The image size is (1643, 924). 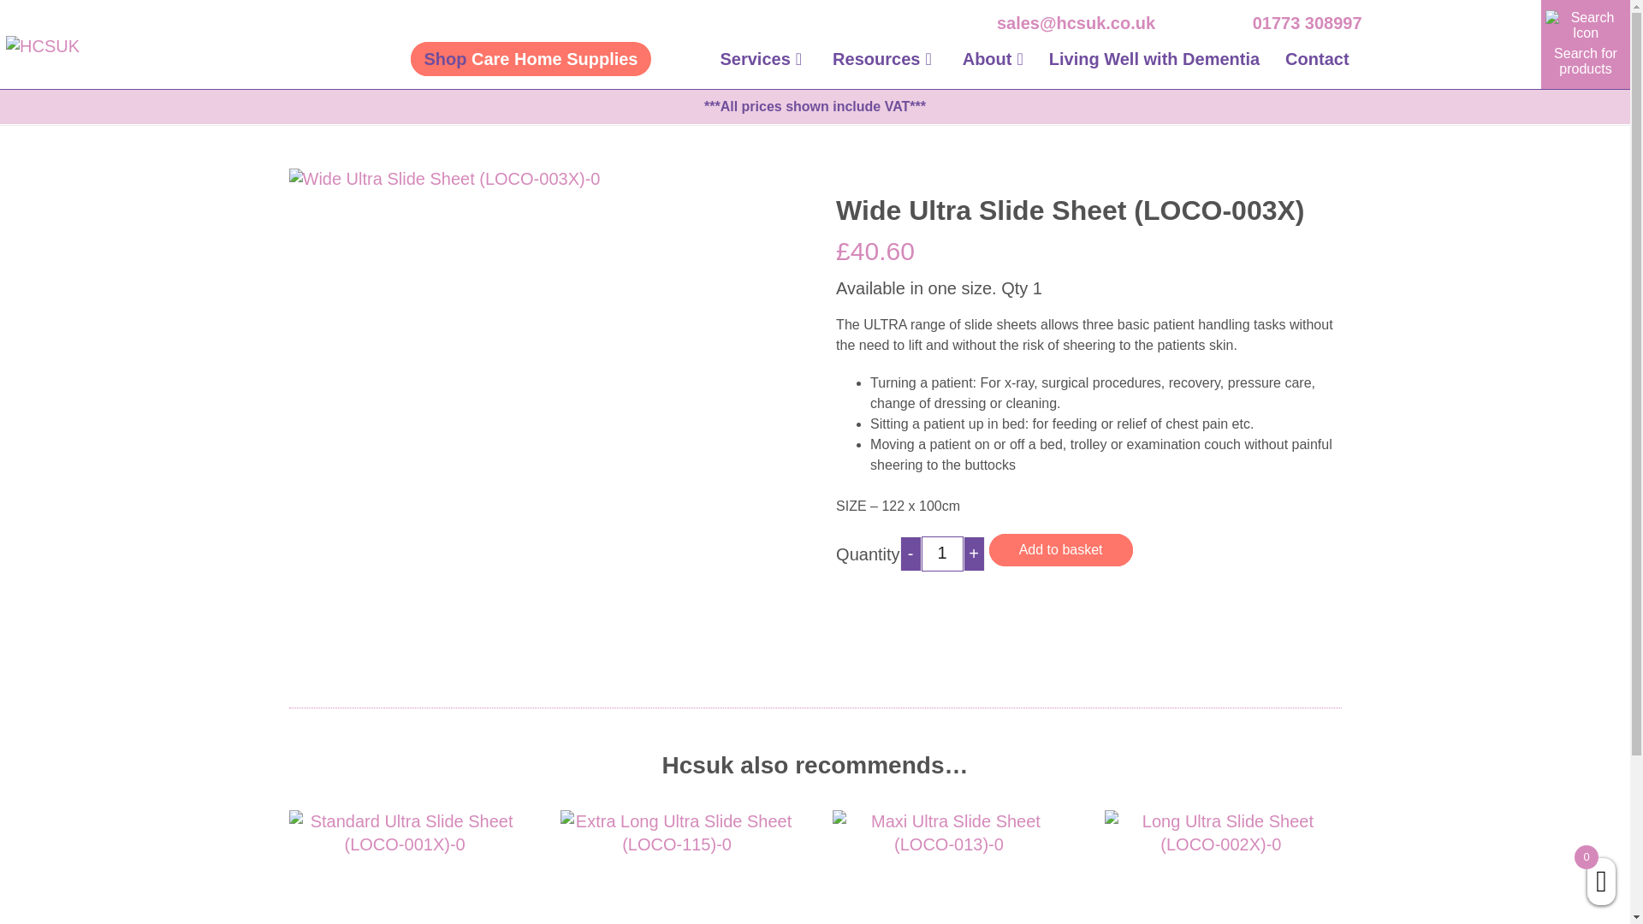 I want to click on Shop Care Home Supplies, so click(x=531, y=58).